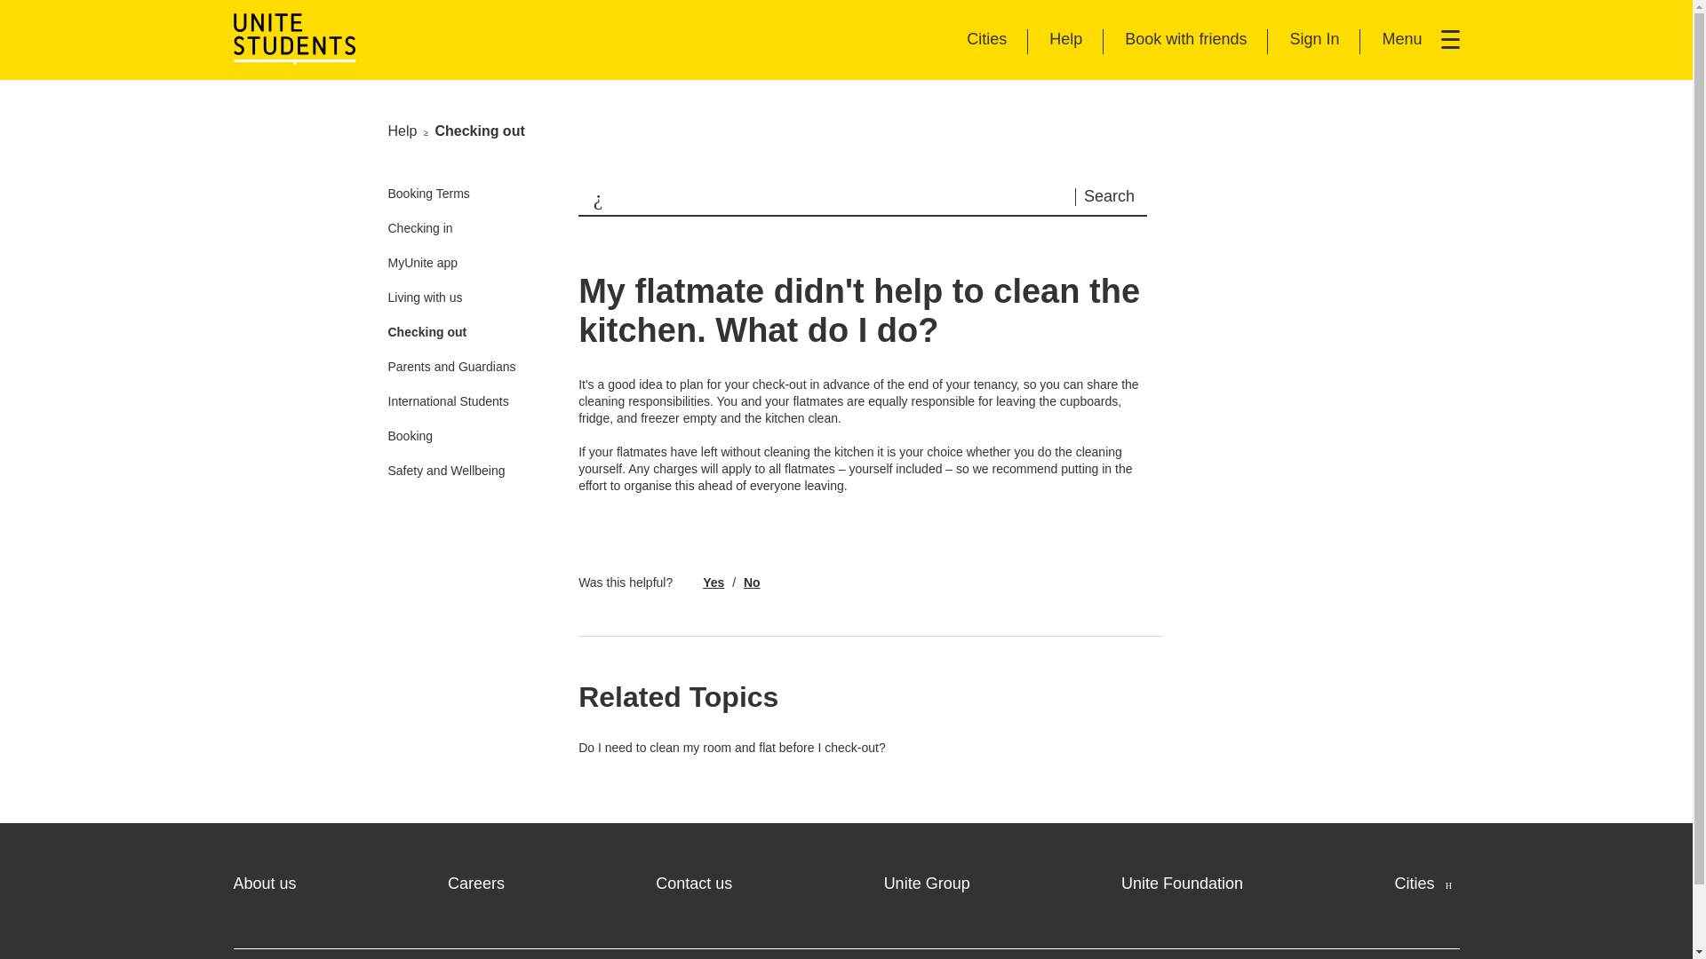 This screenshot has width=1706, height=959. Describe the element at coordinates (1111, 196) in the screenshot. I see `Search` at that location.